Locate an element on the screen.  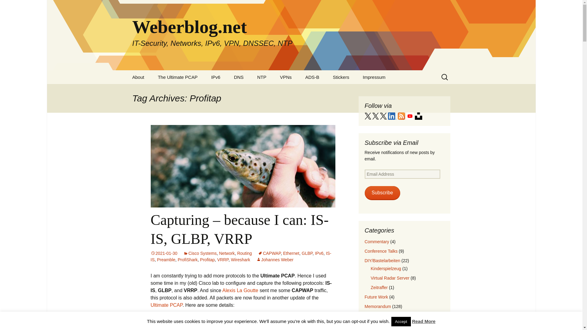
View all posts by Johannes Weber is located at coordinates (275, 260).